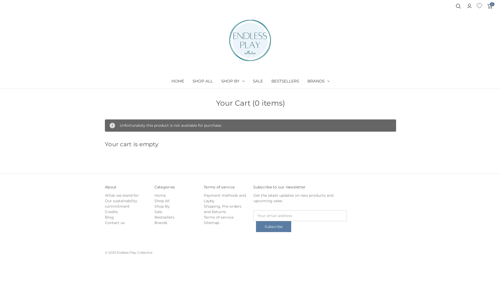 This screenshot has width=501, height=281. Describe the element at coordinates (178, 82) in the screenshot. I see `HOME` at that location.